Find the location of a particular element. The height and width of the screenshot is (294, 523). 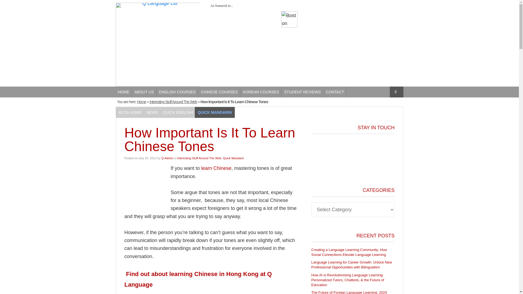

HOME is located at coordinates (124, 92).